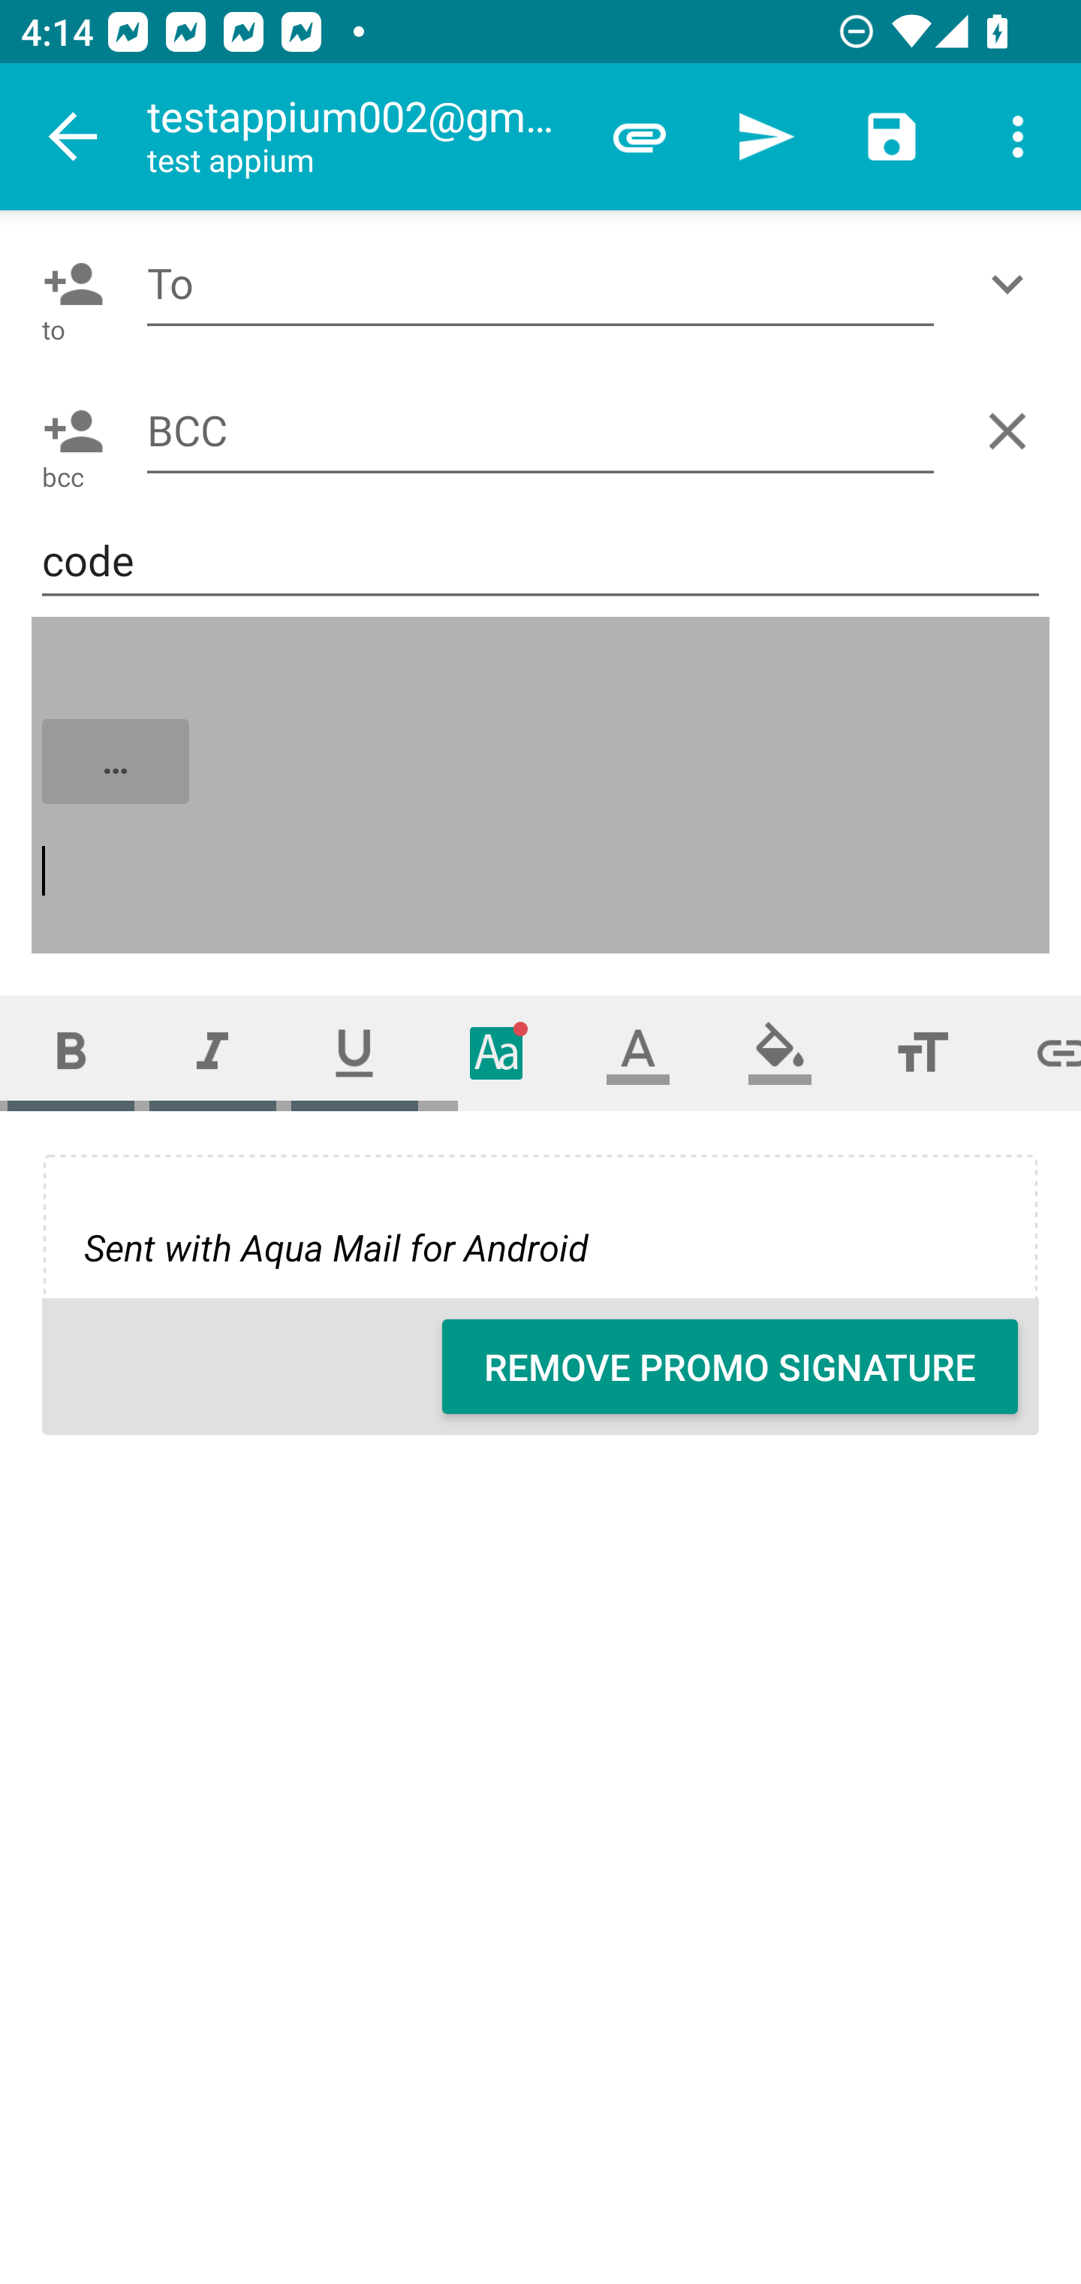 The width and height of the screenshot is (1081, 2284). I want to click on Typeface (font), so click(497, 1053).